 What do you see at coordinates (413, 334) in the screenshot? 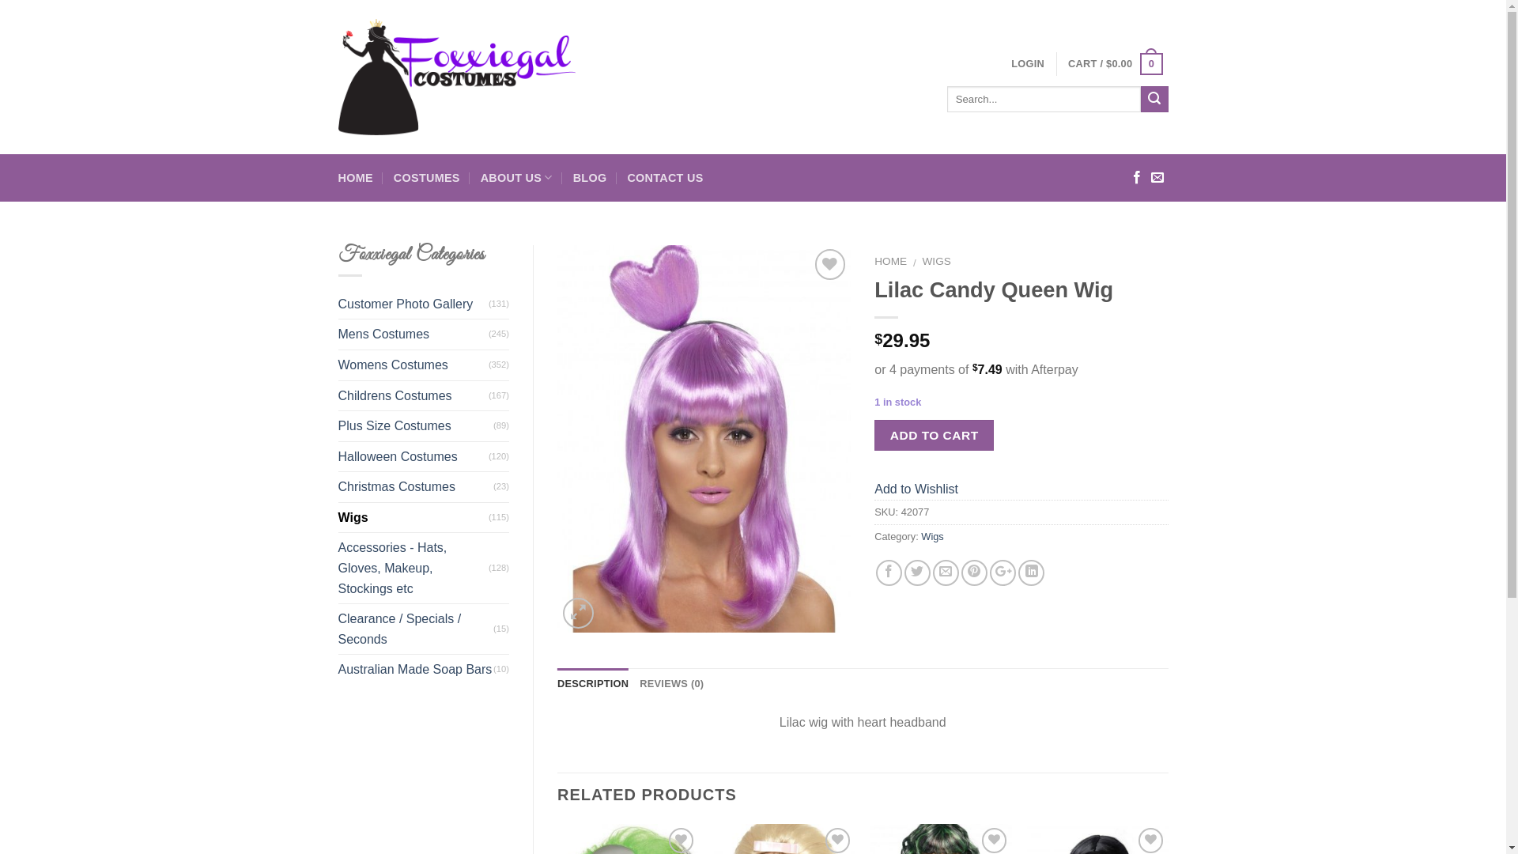
I see `Mens Costumes` at bounding box center [413, 334].